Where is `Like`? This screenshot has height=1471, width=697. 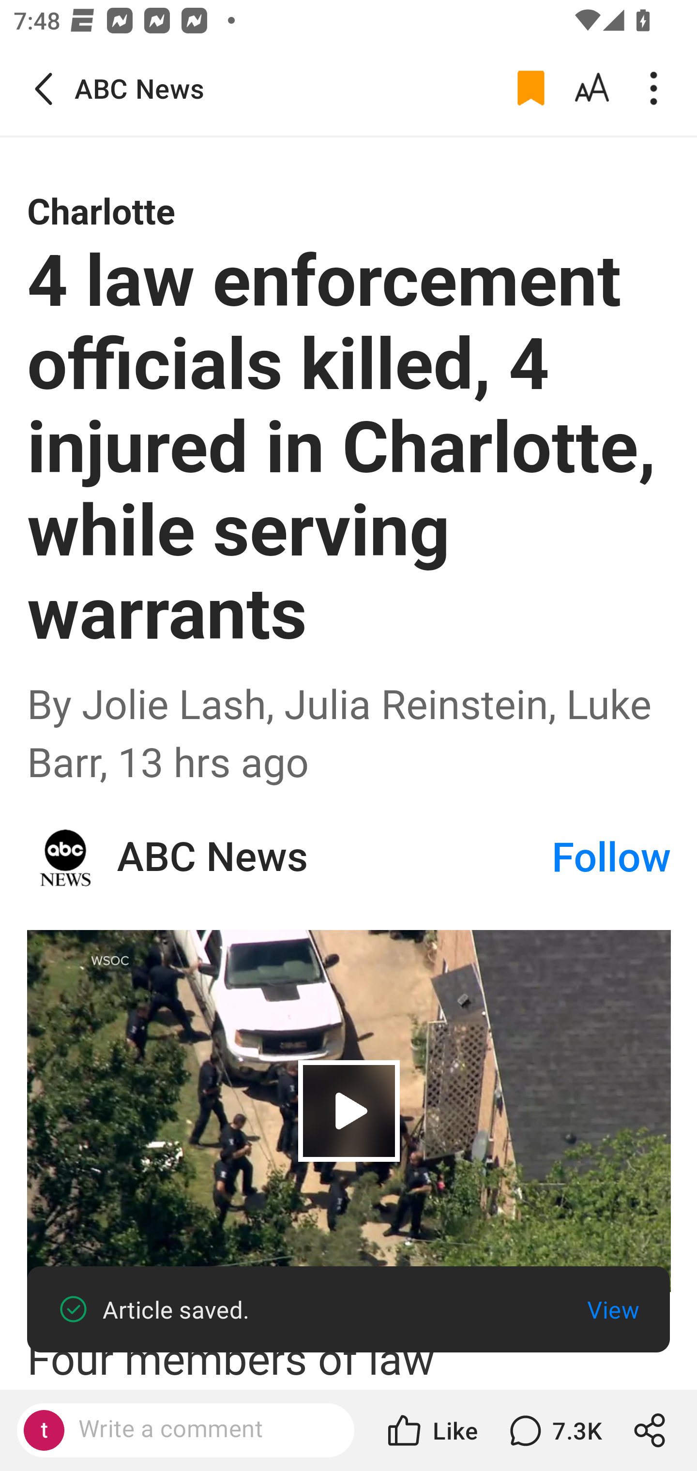
Like is located at coordinates (431, 1430).